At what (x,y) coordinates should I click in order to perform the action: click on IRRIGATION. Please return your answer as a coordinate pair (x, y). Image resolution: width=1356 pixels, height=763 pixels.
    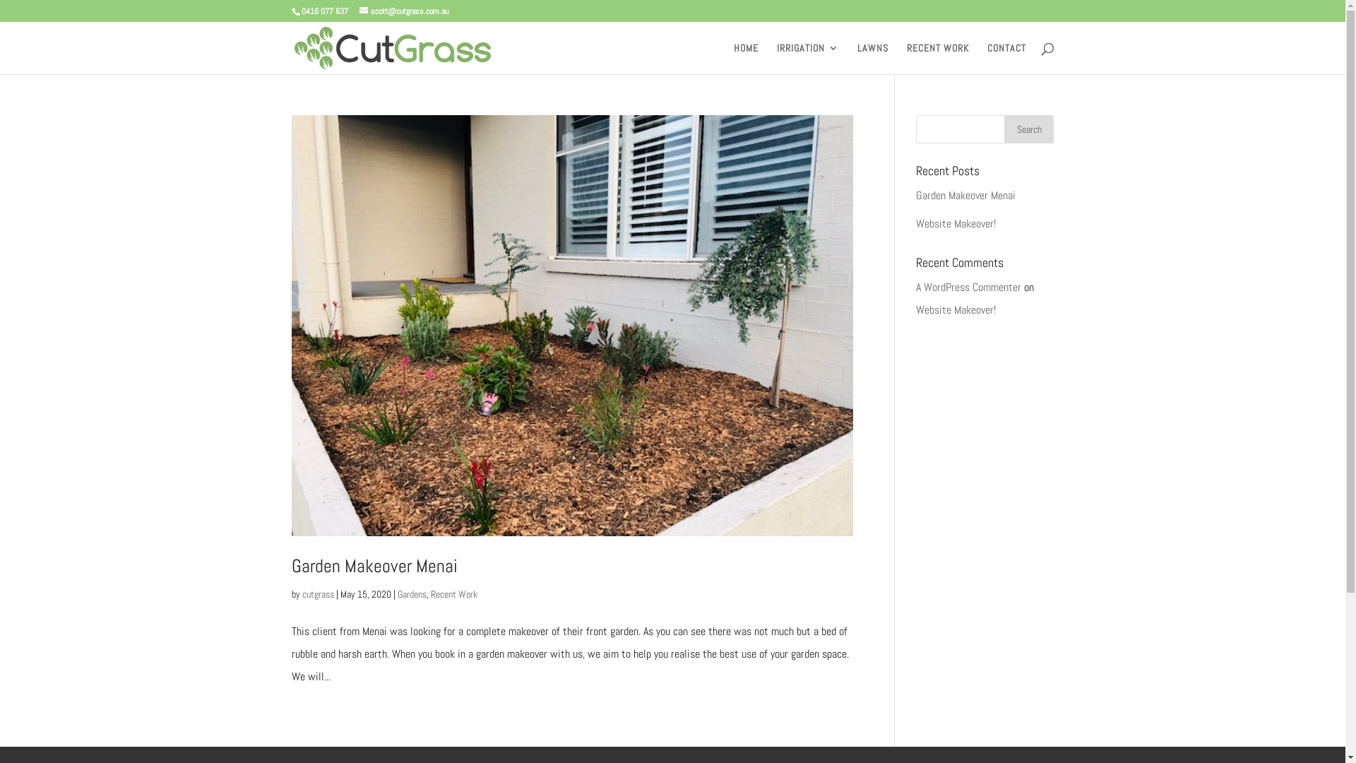
    Looking at the image, I should click on (808, 59).